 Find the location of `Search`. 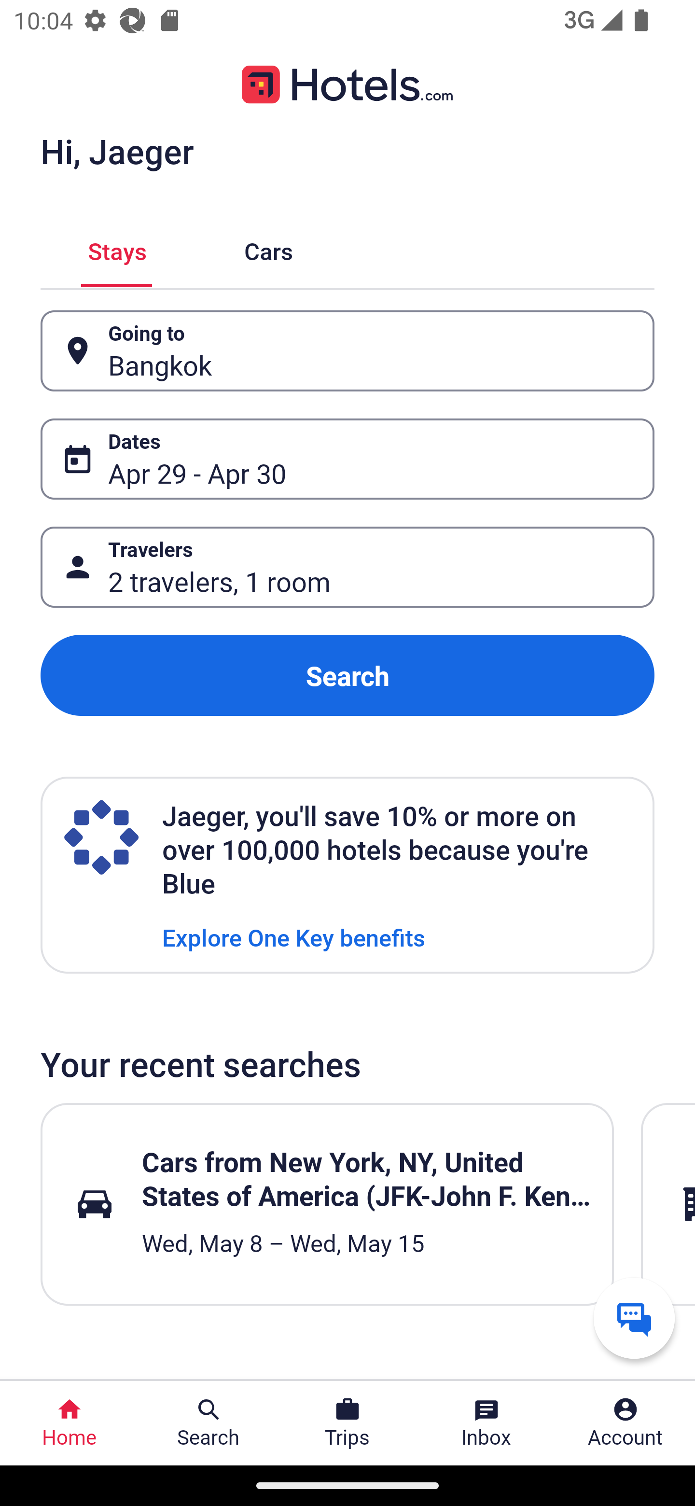

Search is located at coordinates (347, 675).